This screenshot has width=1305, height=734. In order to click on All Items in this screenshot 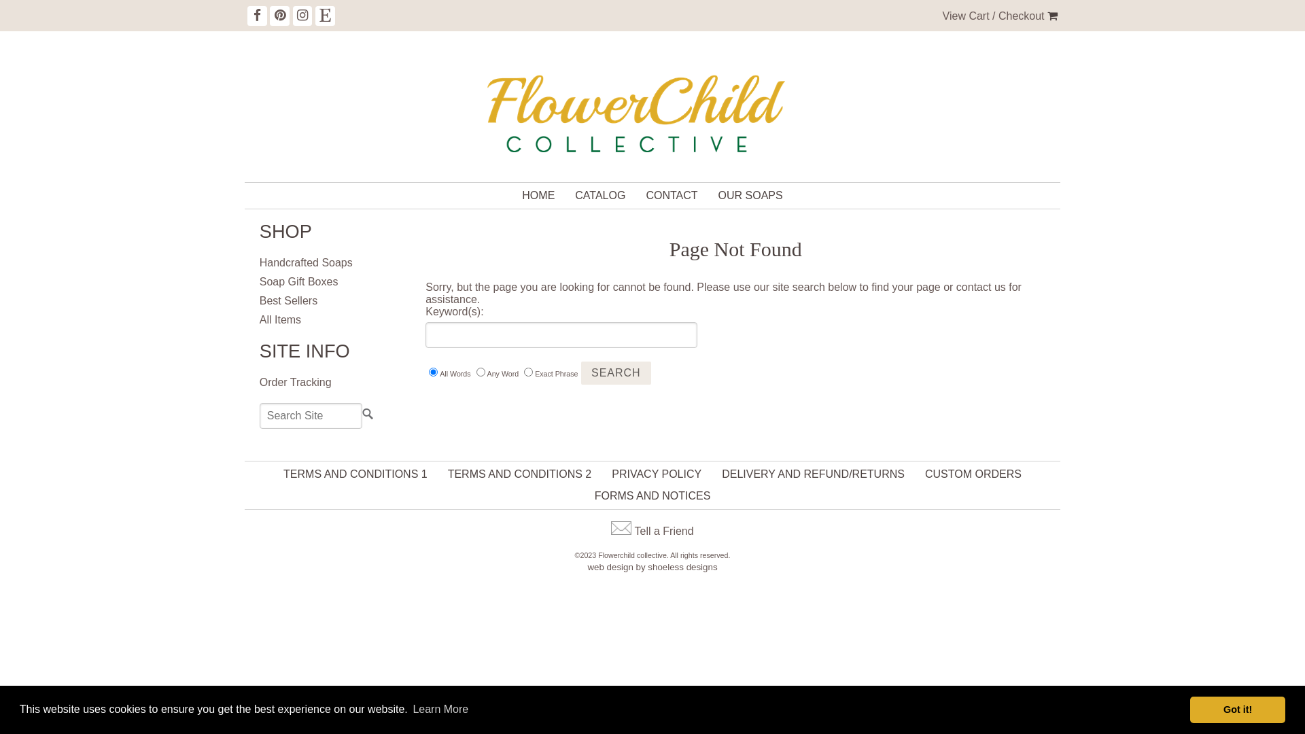, I will do `click(280, 320)`.